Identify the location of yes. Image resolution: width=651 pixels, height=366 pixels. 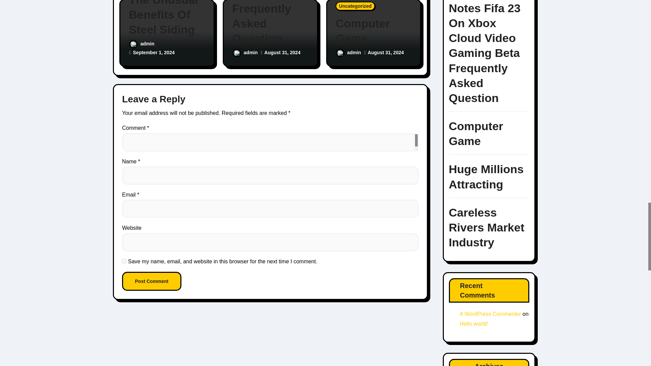
(124, 261).